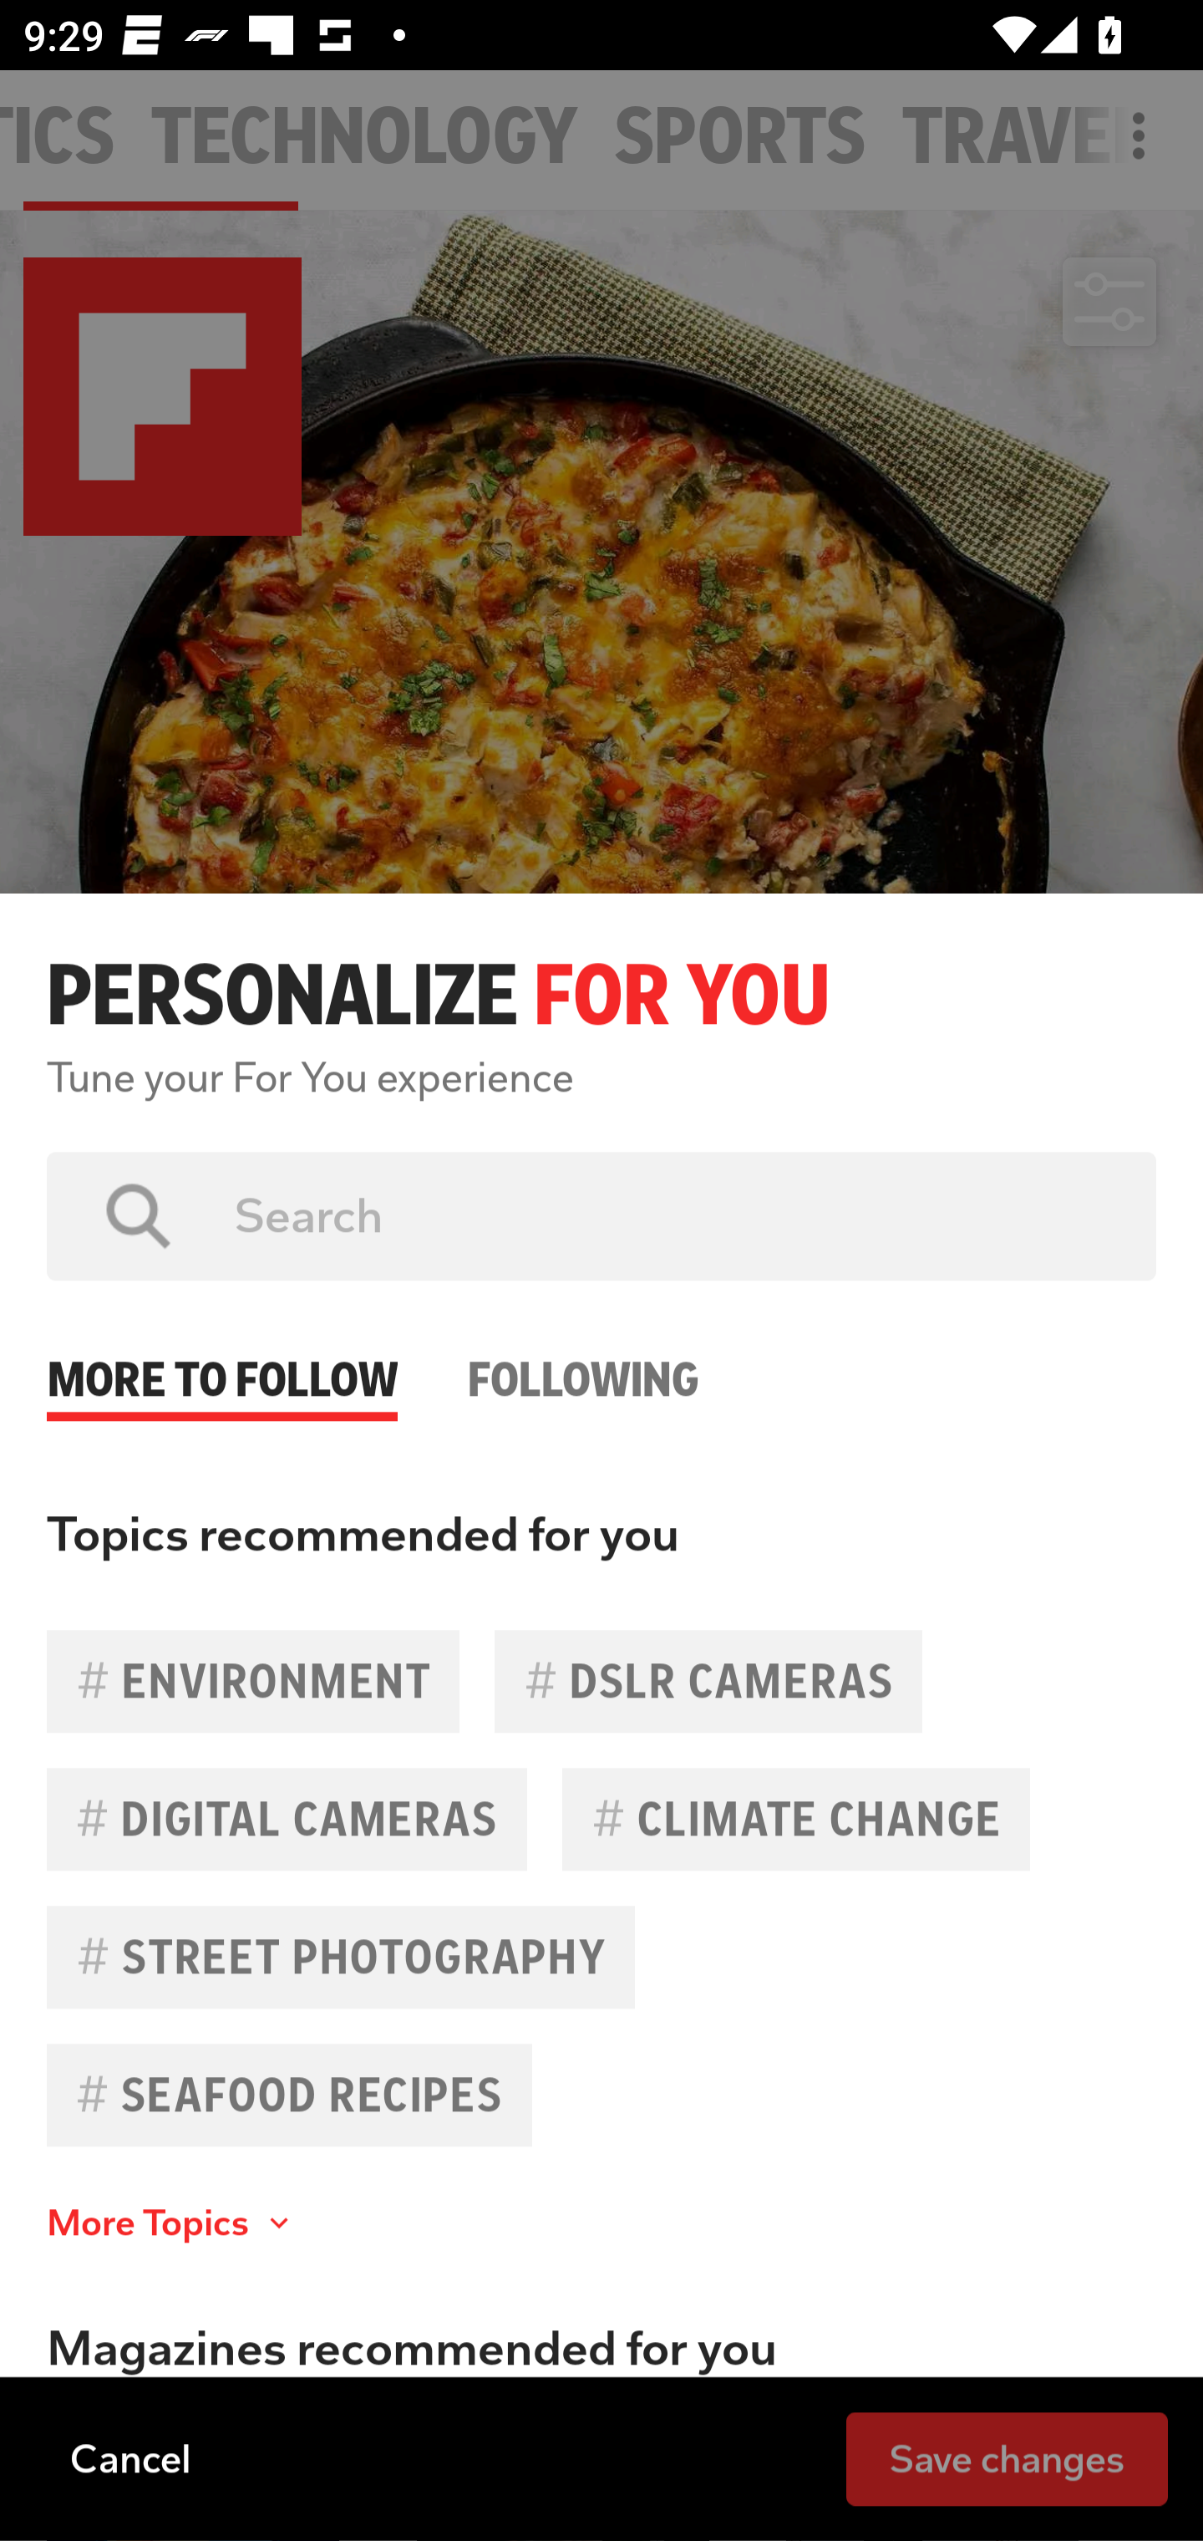 The width and height of the screenshot is (1203, 2541). What do you see at coordinates (708, 1680) in the screenshot?
I see `# DSLR CAMERAS` at bounding box center [708, 1680].